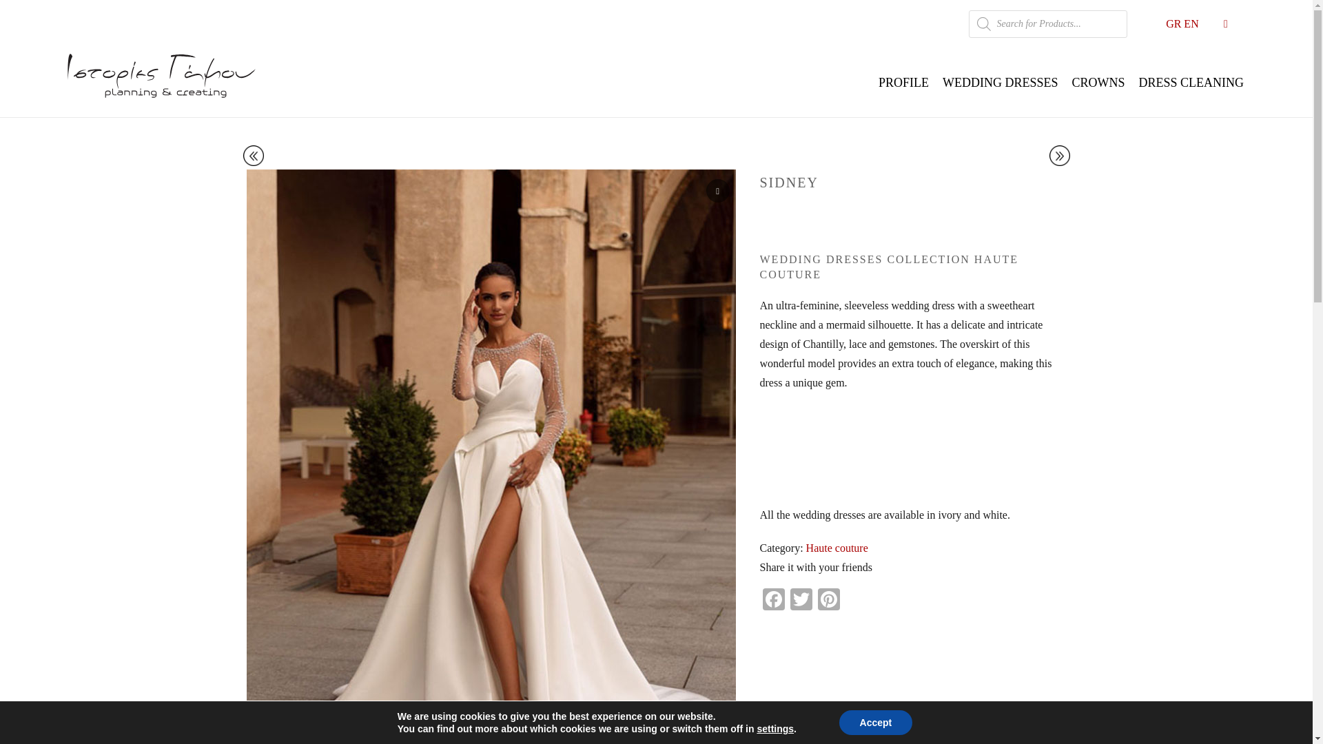 This screenshot has width=1323, height=744. What do you see at coordinates (1098, 83) in the screenshot?
I see `CROWNS` at bounding box center [1098, 83].